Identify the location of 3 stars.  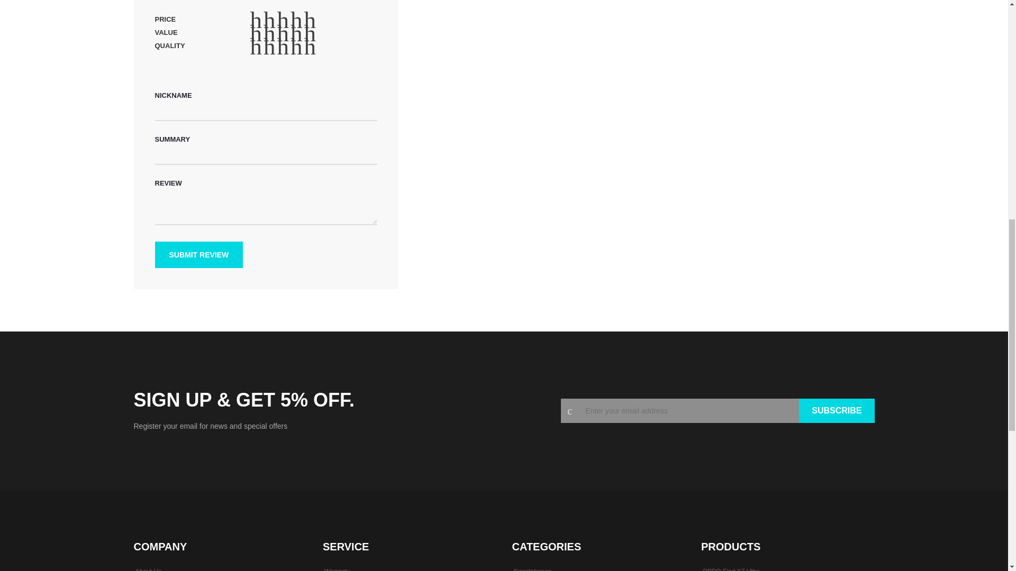
(270, 33).